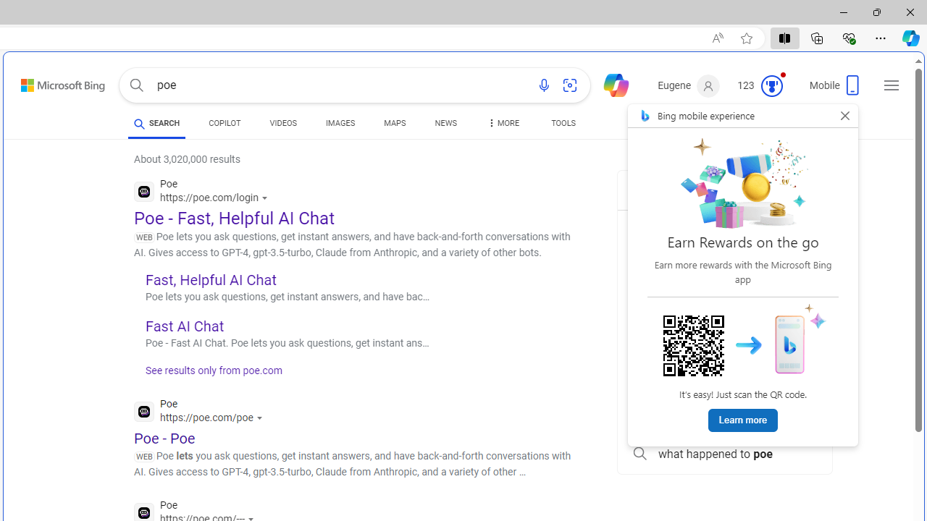  Describe the element at coordinates (54, 82) in the screenshot. I see `Back to Bing search` at that location.